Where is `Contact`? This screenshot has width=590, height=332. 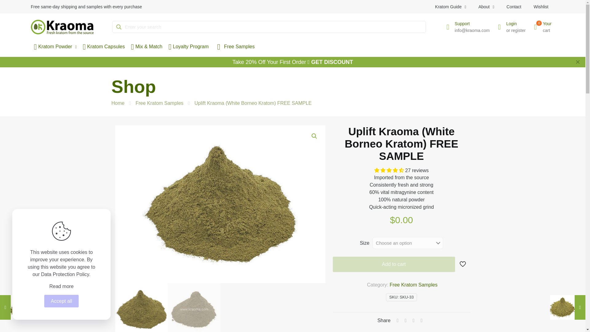 Contact is located at coordinates (514, 7).